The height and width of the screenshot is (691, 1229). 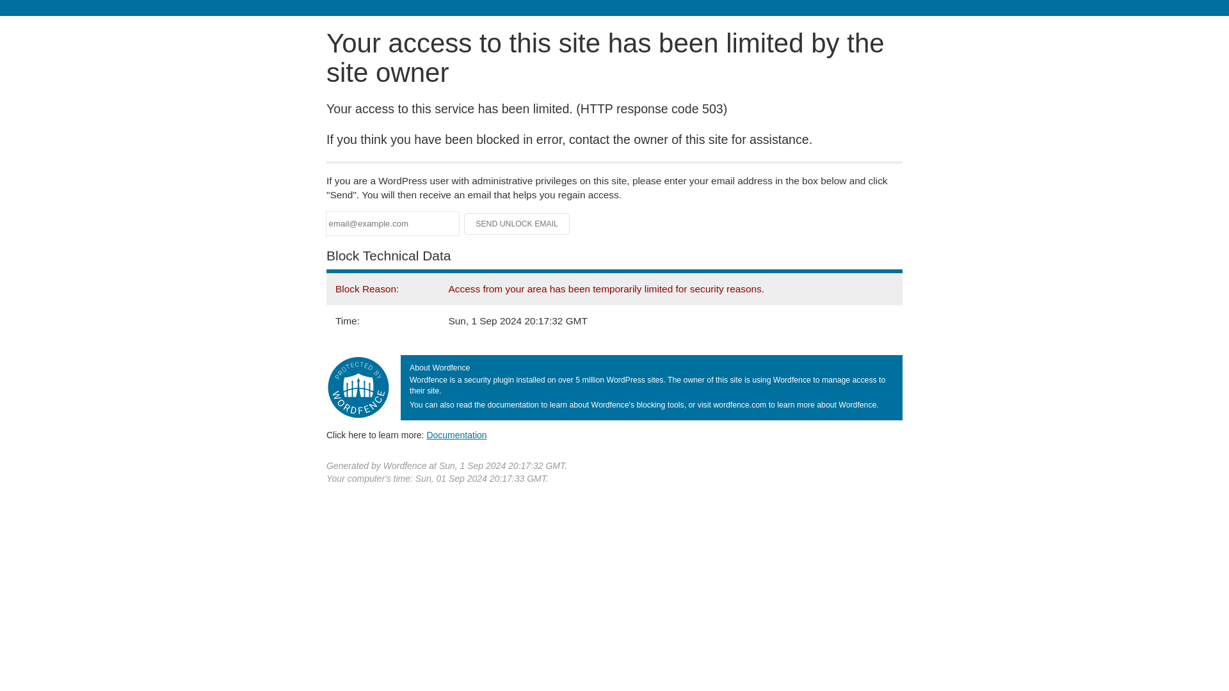 What do you see at coordinates (456, 434) in the screenshot?
I see `Documentation` at bounding box center [456, 434].